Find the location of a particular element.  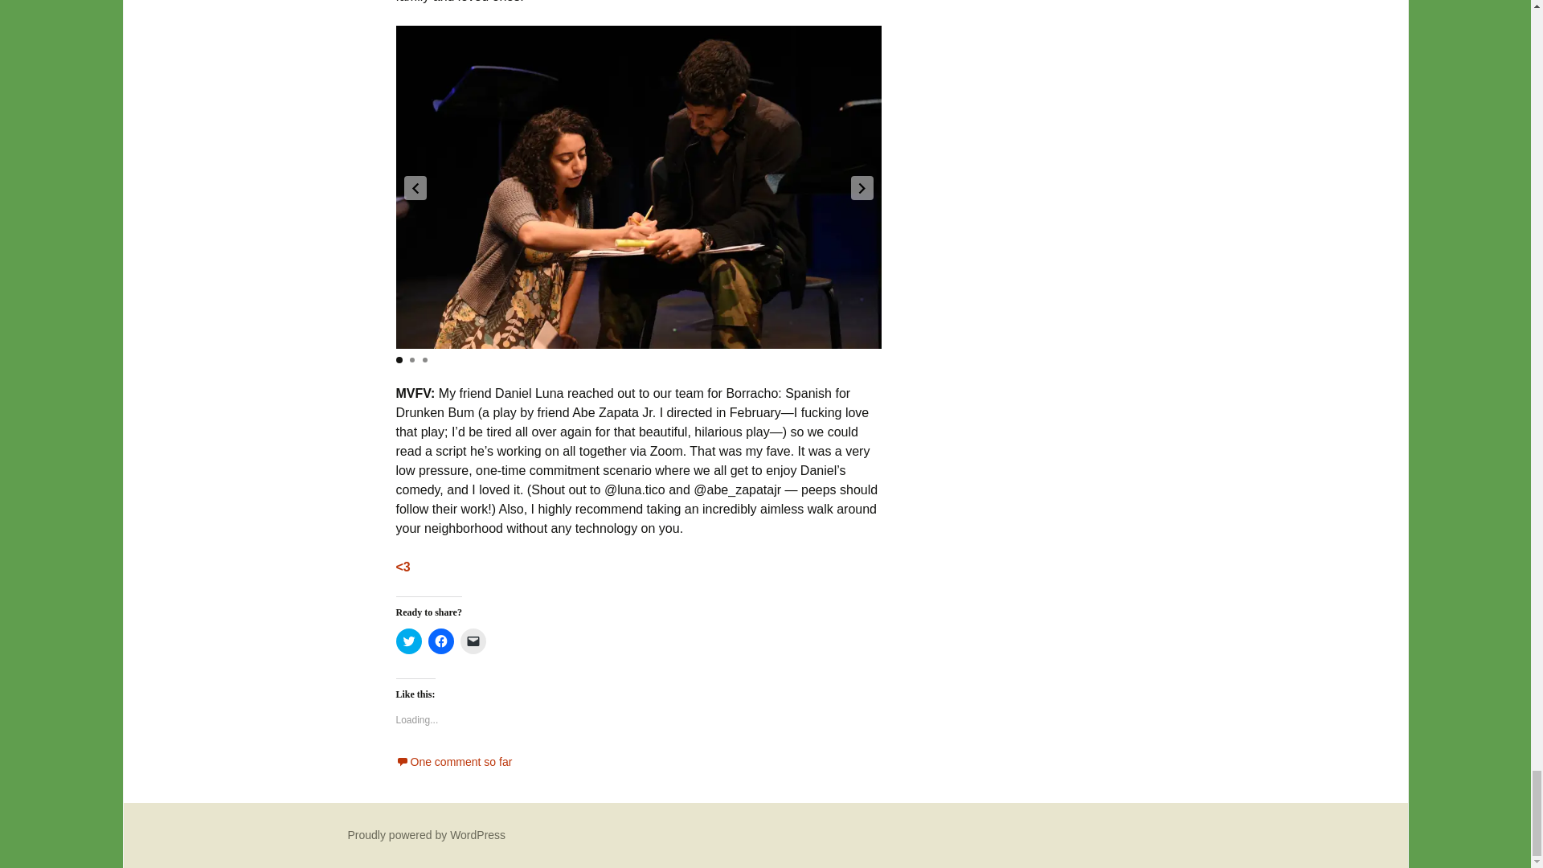

Click to share on Facebook is located at coordinates (440, 641).